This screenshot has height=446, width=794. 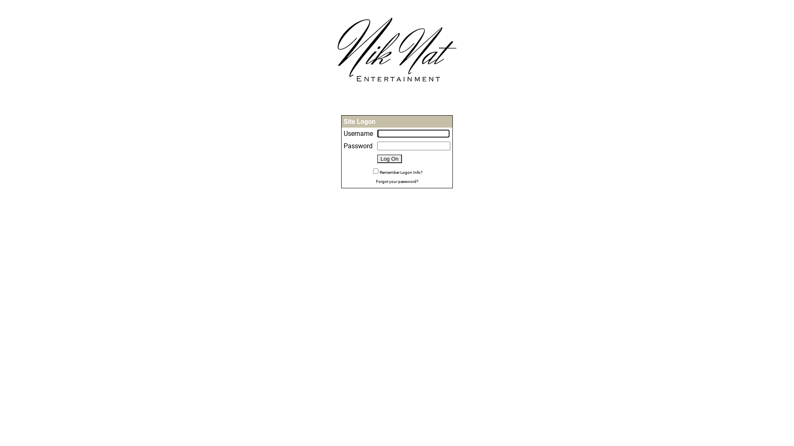 What do you see at coordinates (375, 171) in the screenshot?
I see `set_cookie` at bounding box center [375, 171].